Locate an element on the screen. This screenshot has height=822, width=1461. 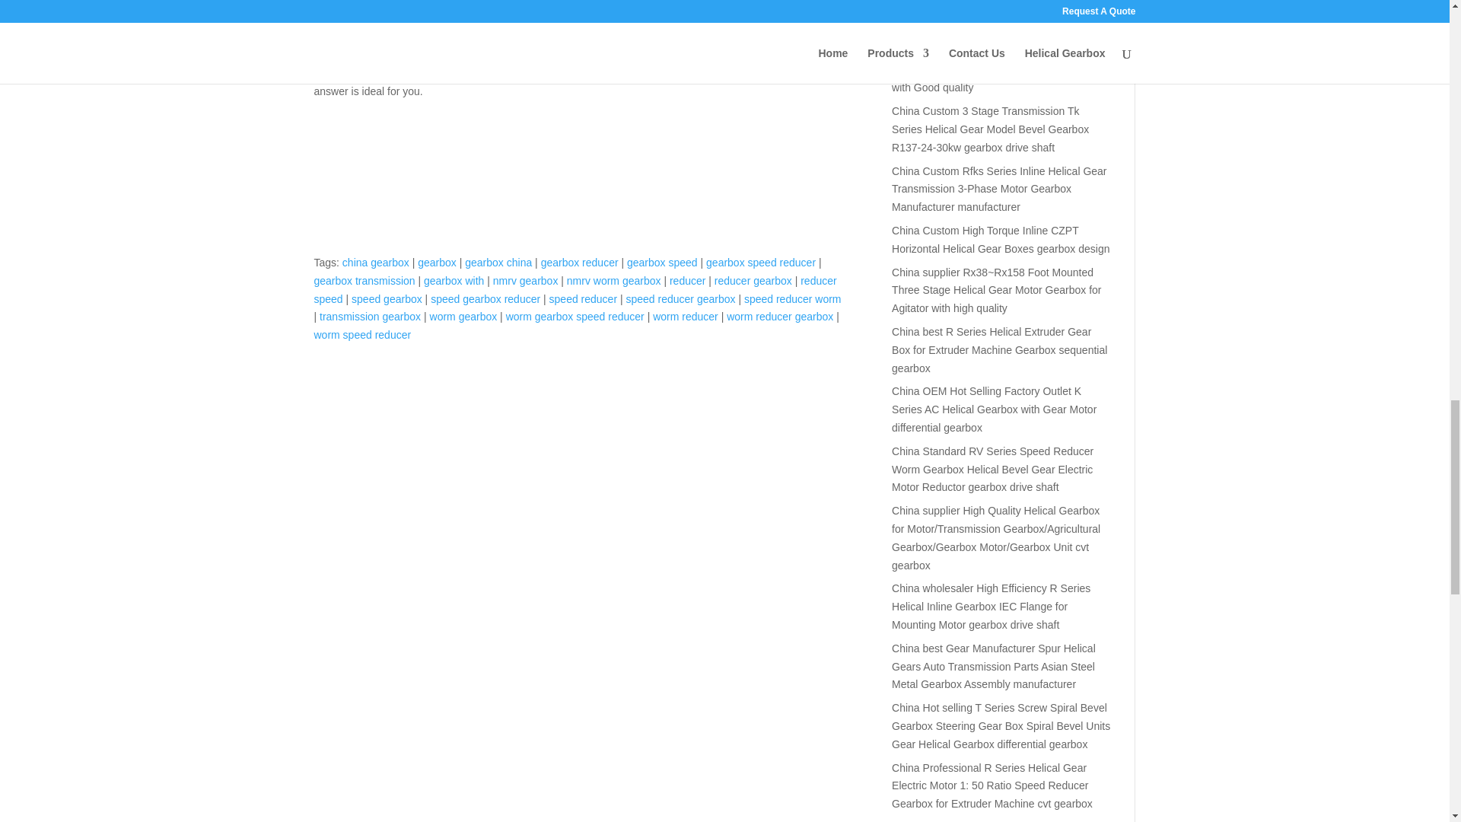
reducer gearbox is located at coordinates (753, 280).